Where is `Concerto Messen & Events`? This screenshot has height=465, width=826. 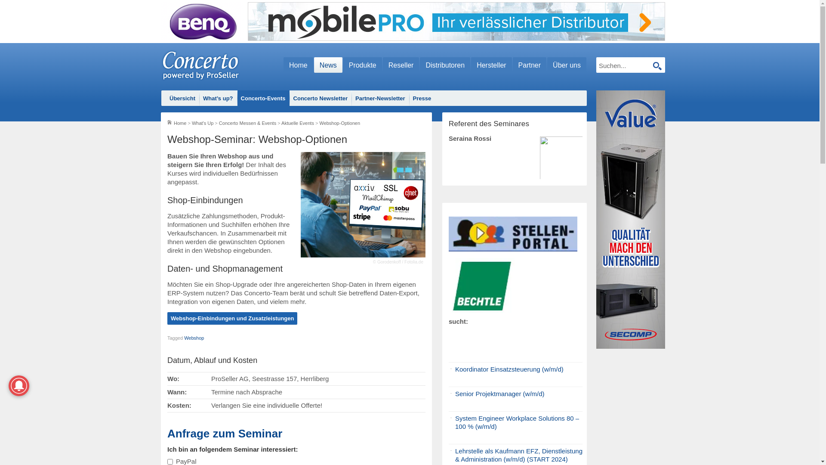 Concerto Messen & Events is located at coordinates (247, 123).